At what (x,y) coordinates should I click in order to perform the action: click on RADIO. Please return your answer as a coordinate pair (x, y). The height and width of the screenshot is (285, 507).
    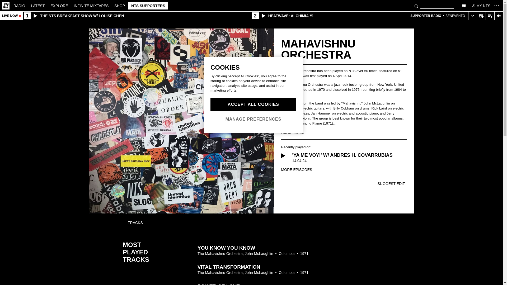
    Looking at the image, I should click on (19, 5).